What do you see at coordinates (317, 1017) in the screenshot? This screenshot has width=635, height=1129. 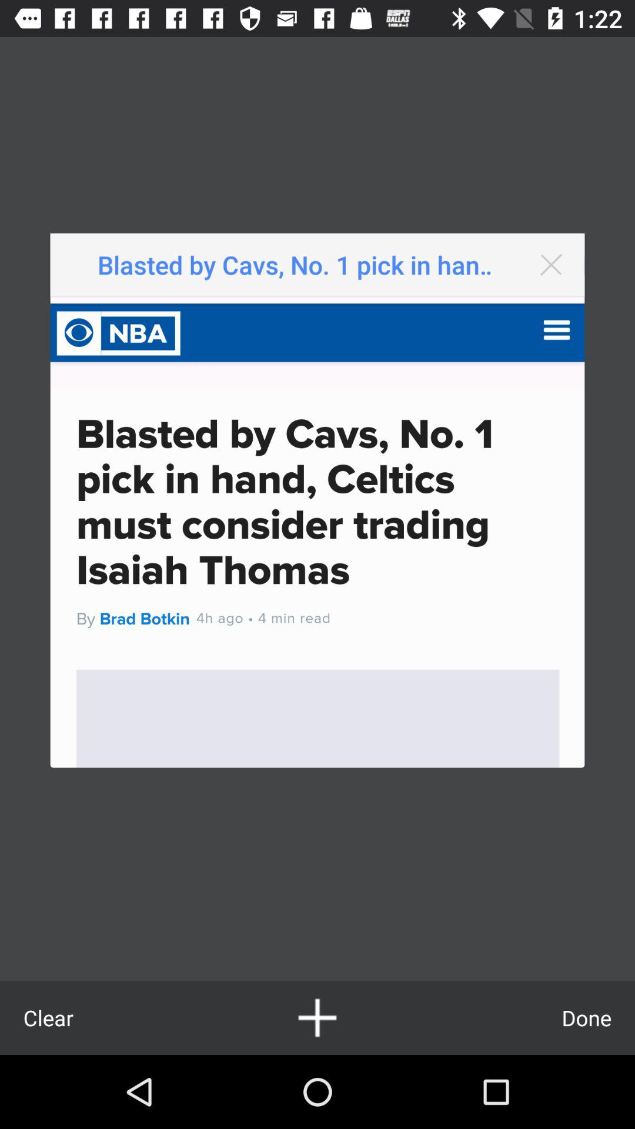 I see `add news` at bounding box center [317, 1017].